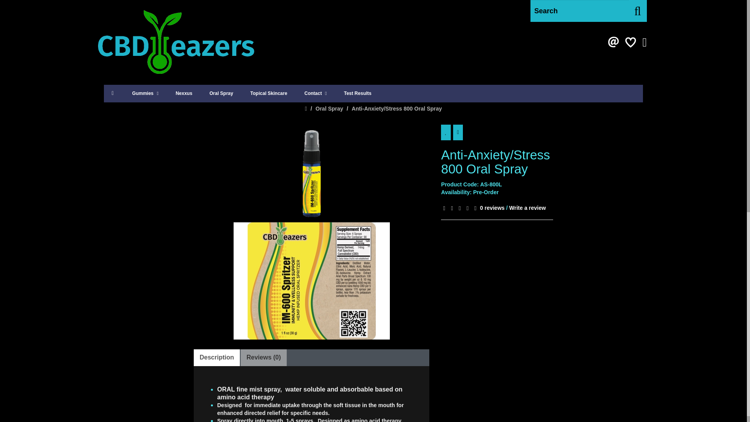 This screenshot has width=750, height=422. What do you see at coordinates (330, 109) in the screenshot?
I see `Oral Spray` at bounding box center [330, 109].